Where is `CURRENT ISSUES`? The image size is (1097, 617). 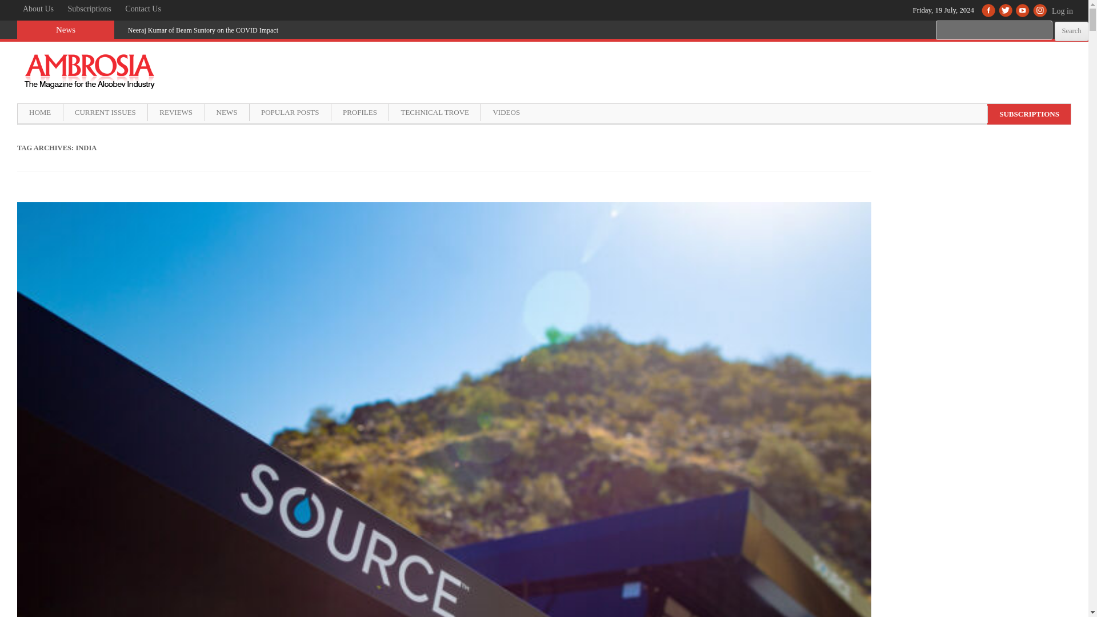
CURRENT ISSUES is located at coordinates (105, 112).